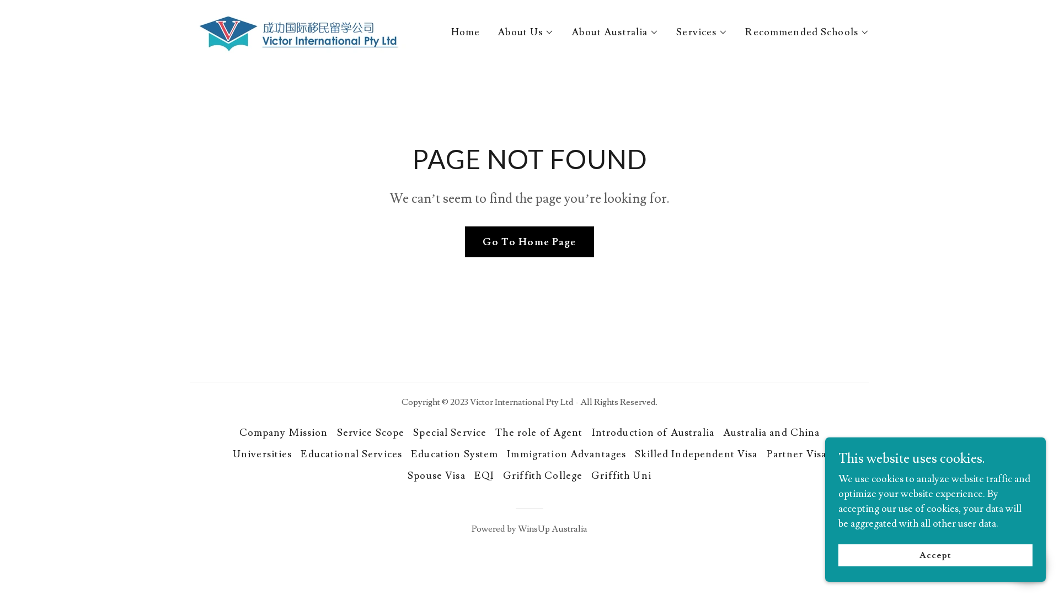  What do you see at coordinates (466, 33) in the screenshot?
I see `Home` at bounding box center [466, 33].